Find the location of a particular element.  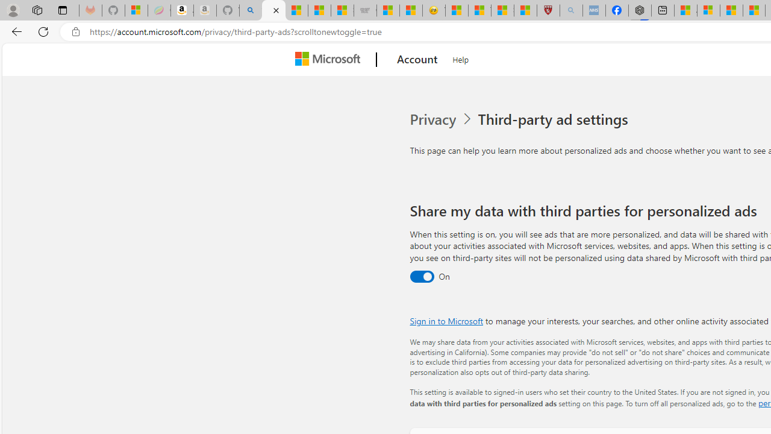

Help is located at coordinates (461, 58).